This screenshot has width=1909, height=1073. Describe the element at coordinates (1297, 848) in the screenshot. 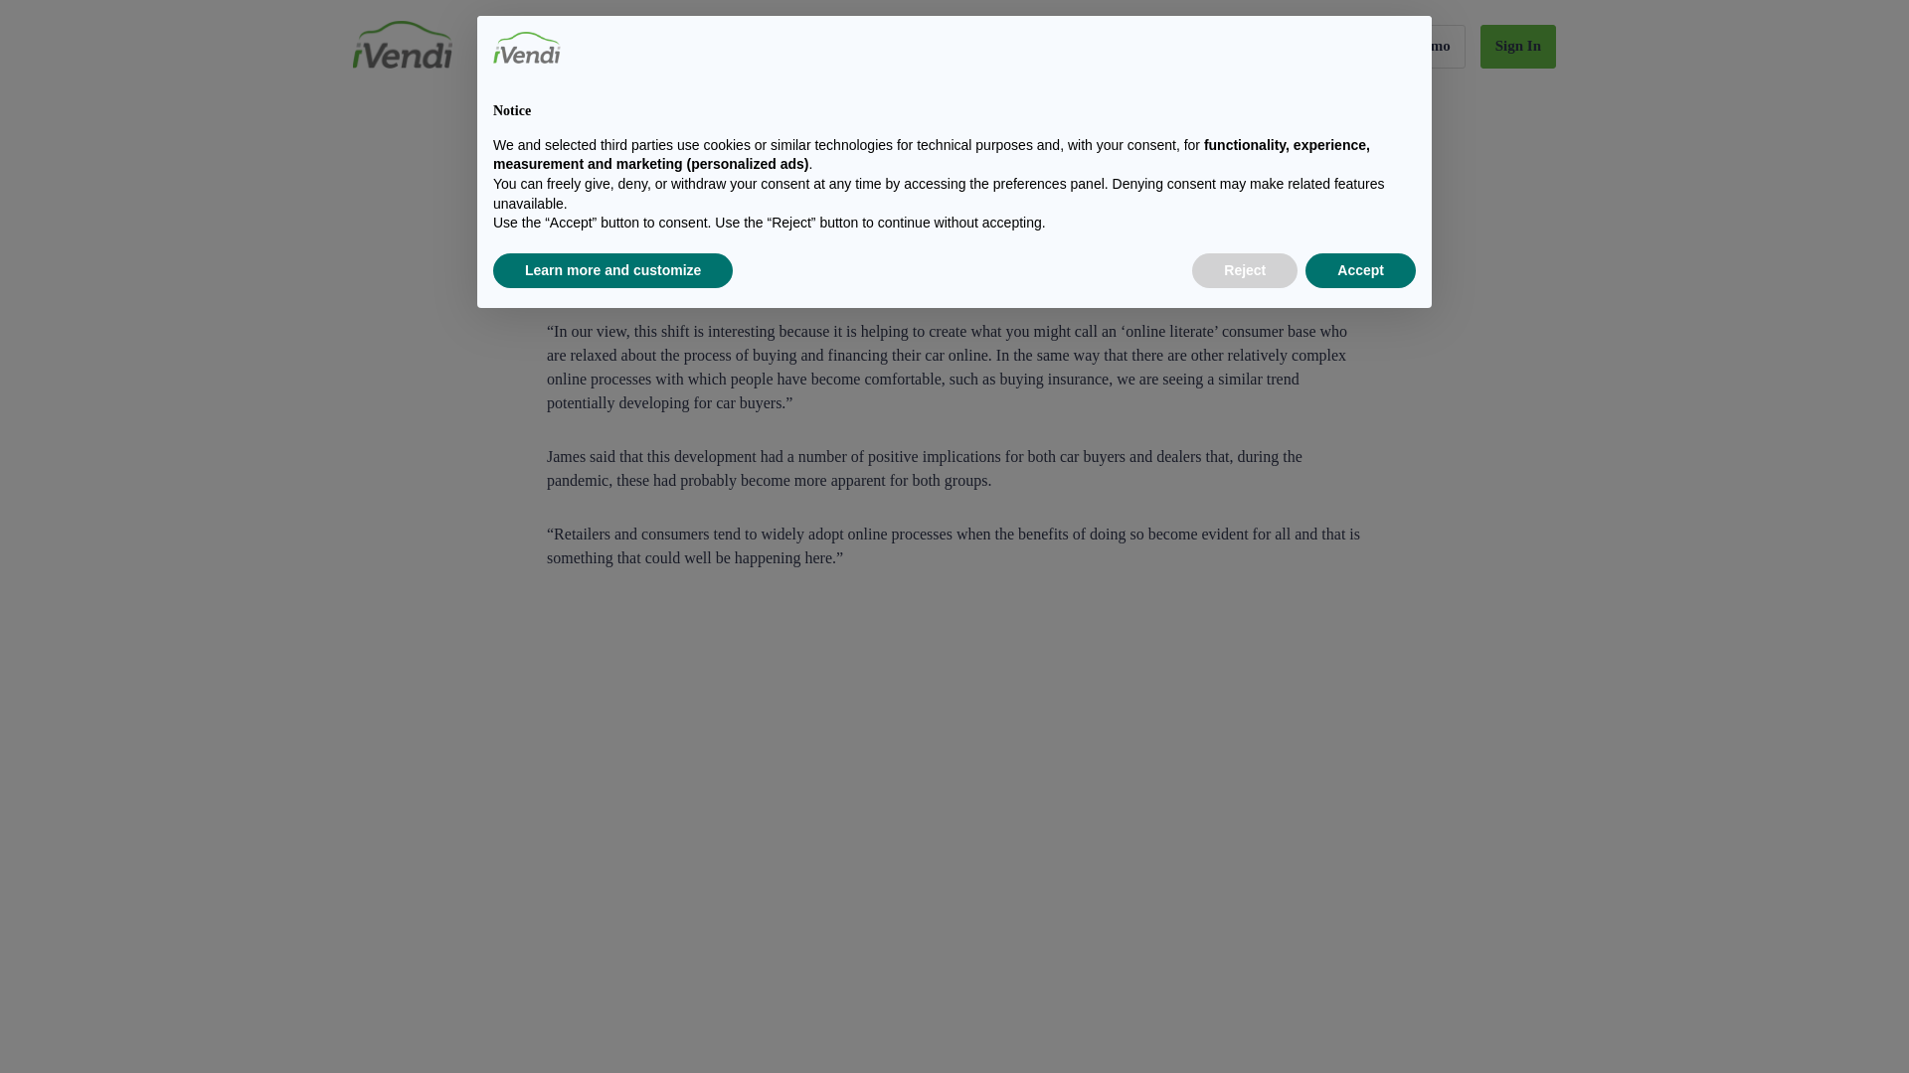

I see `Follow us on Instagram` at that location.